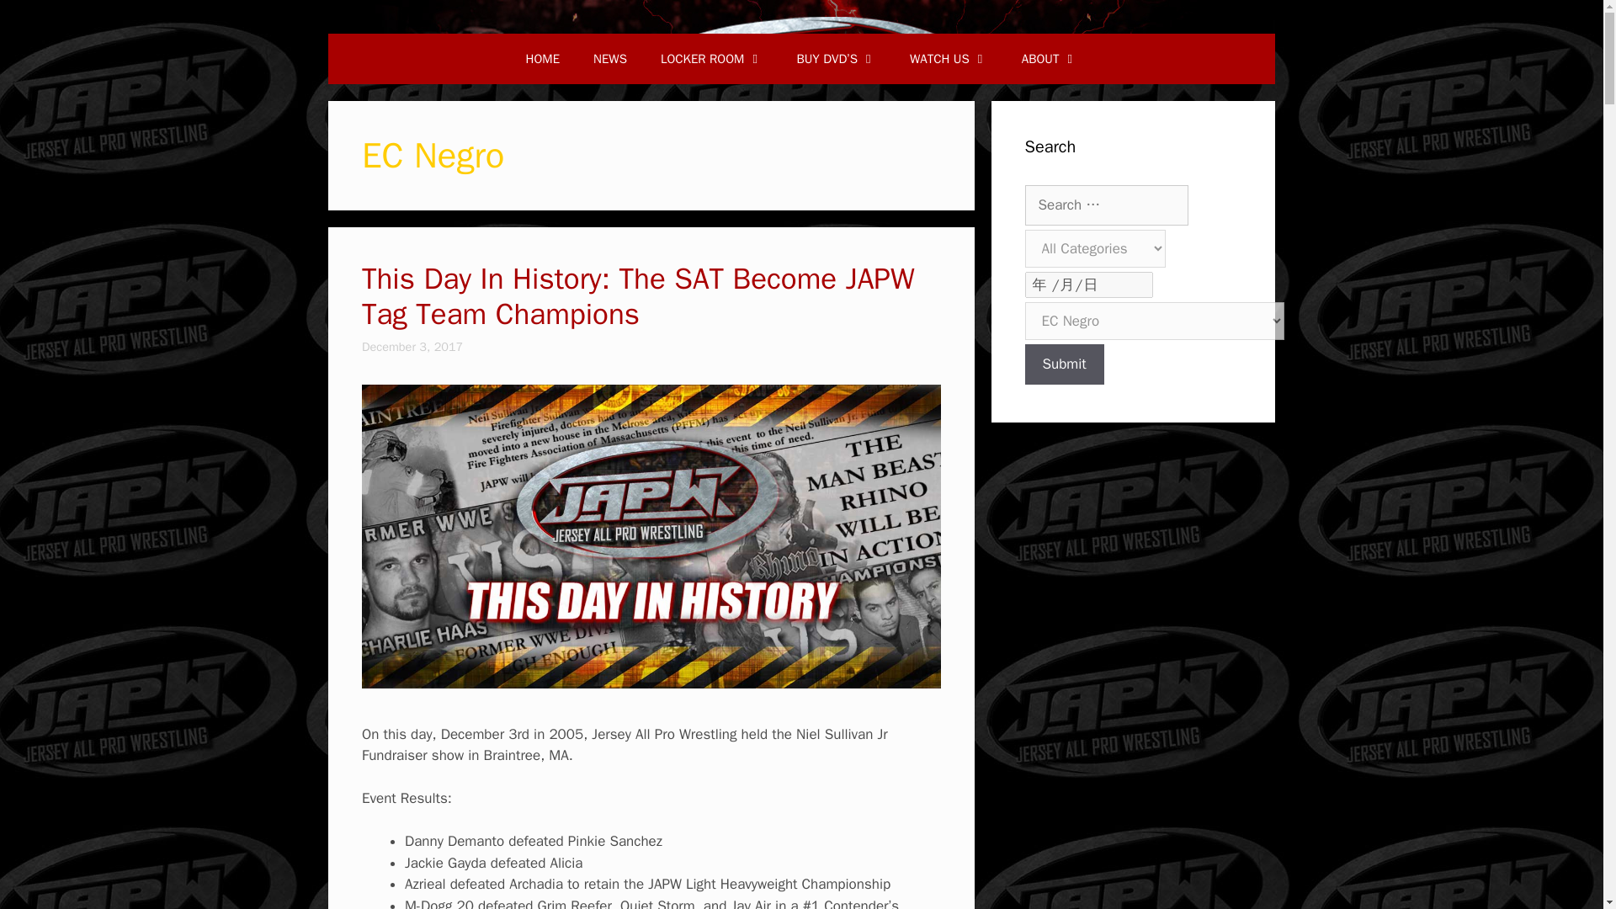 The image size is (1616, 909). What do you see at coordinates (949, 59) in the screenshot?
I see `WATCH US` at bounding box center [949, 59].